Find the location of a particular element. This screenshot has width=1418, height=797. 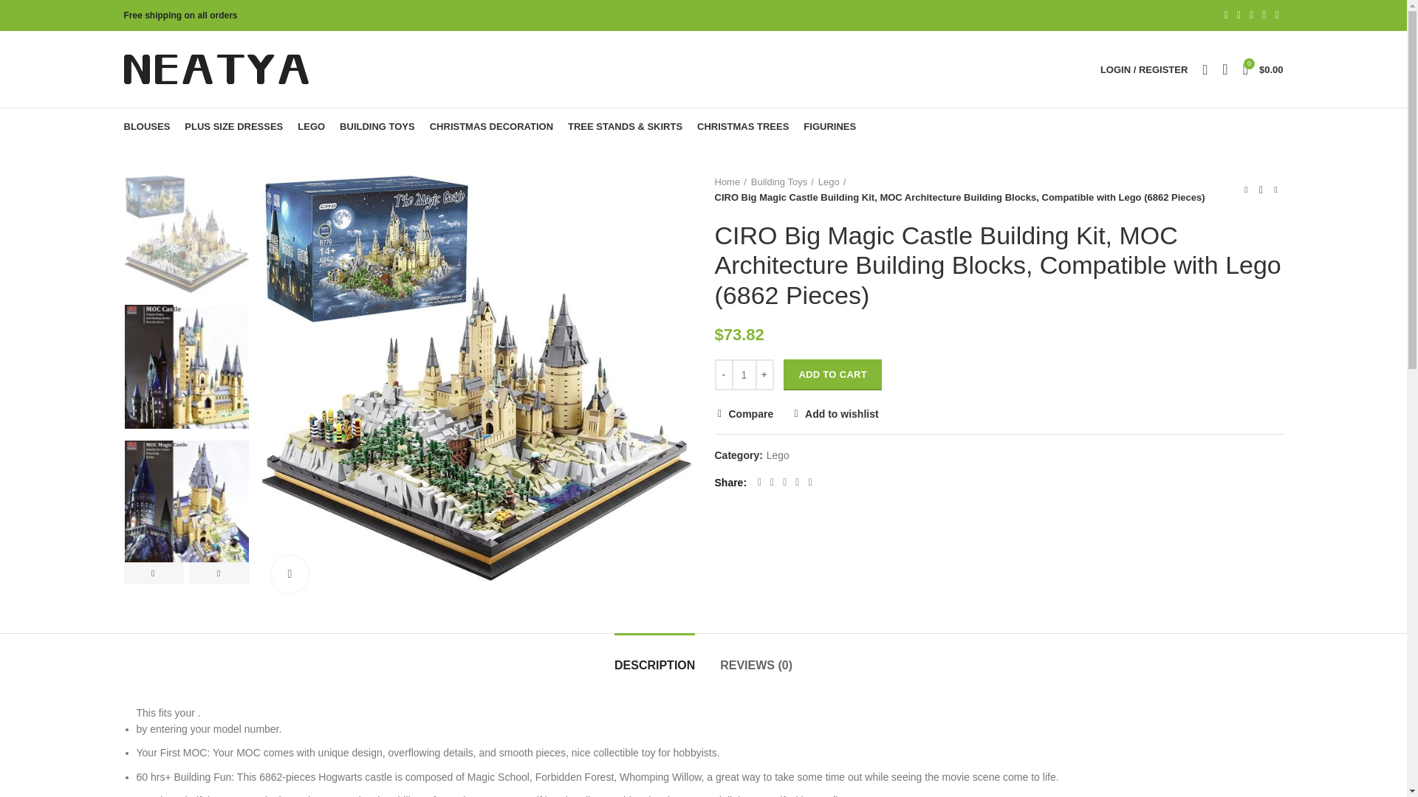

Shopping cart is located at coordinates (1263, 69).